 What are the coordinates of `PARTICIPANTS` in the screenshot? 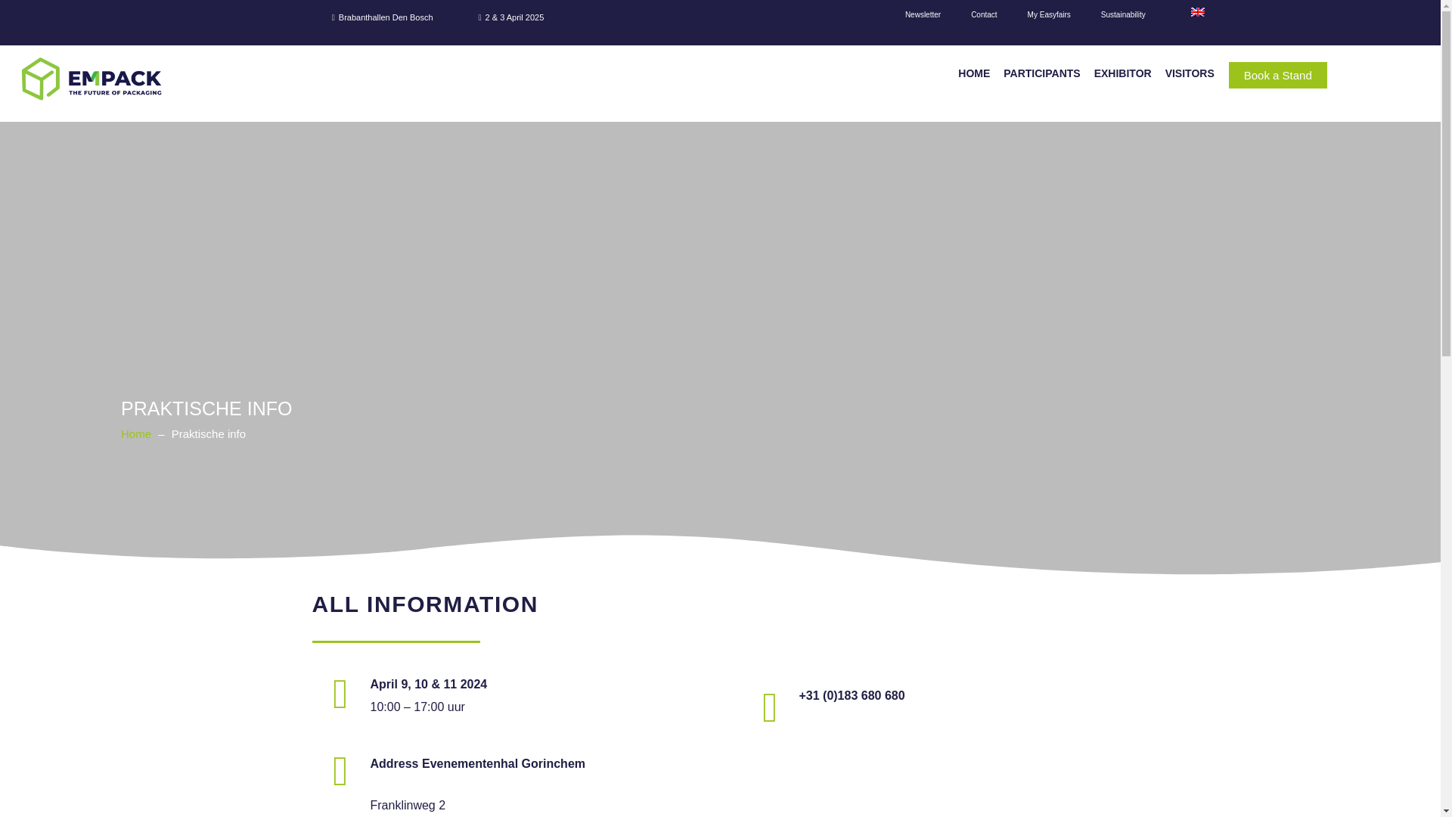 It's located at (1041, 73).